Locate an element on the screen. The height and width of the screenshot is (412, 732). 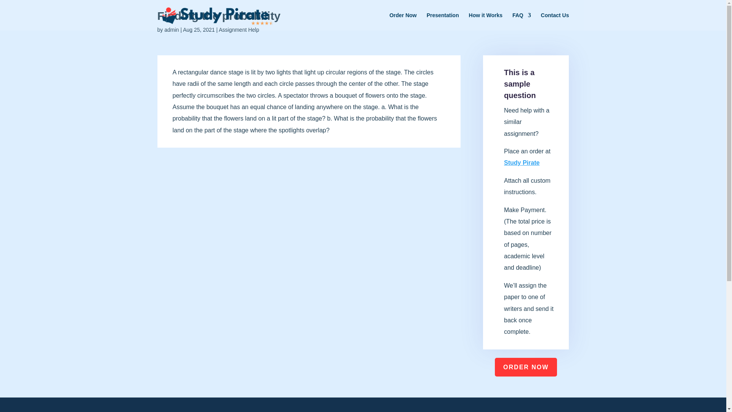
Study Pirate is located at coordinates (522, 163).